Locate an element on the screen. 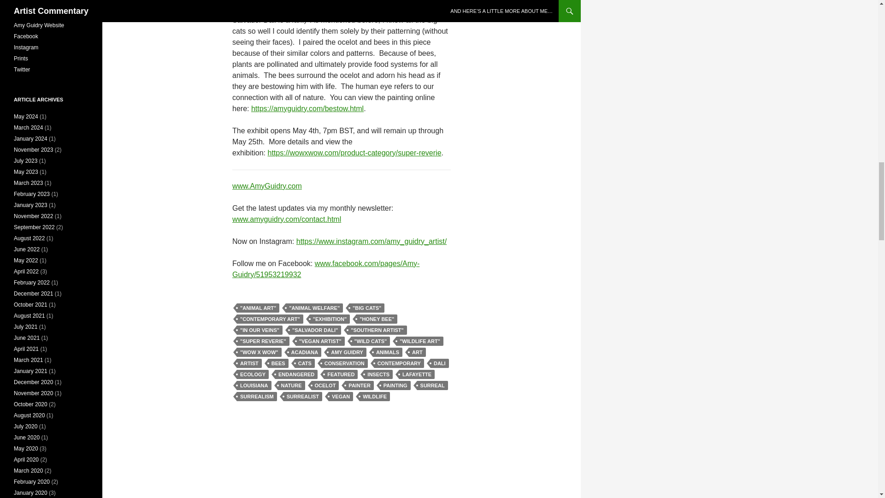 This screenshot has height=498, width=885. "SALVADOR DALI" is located at coordinates (315, 330).